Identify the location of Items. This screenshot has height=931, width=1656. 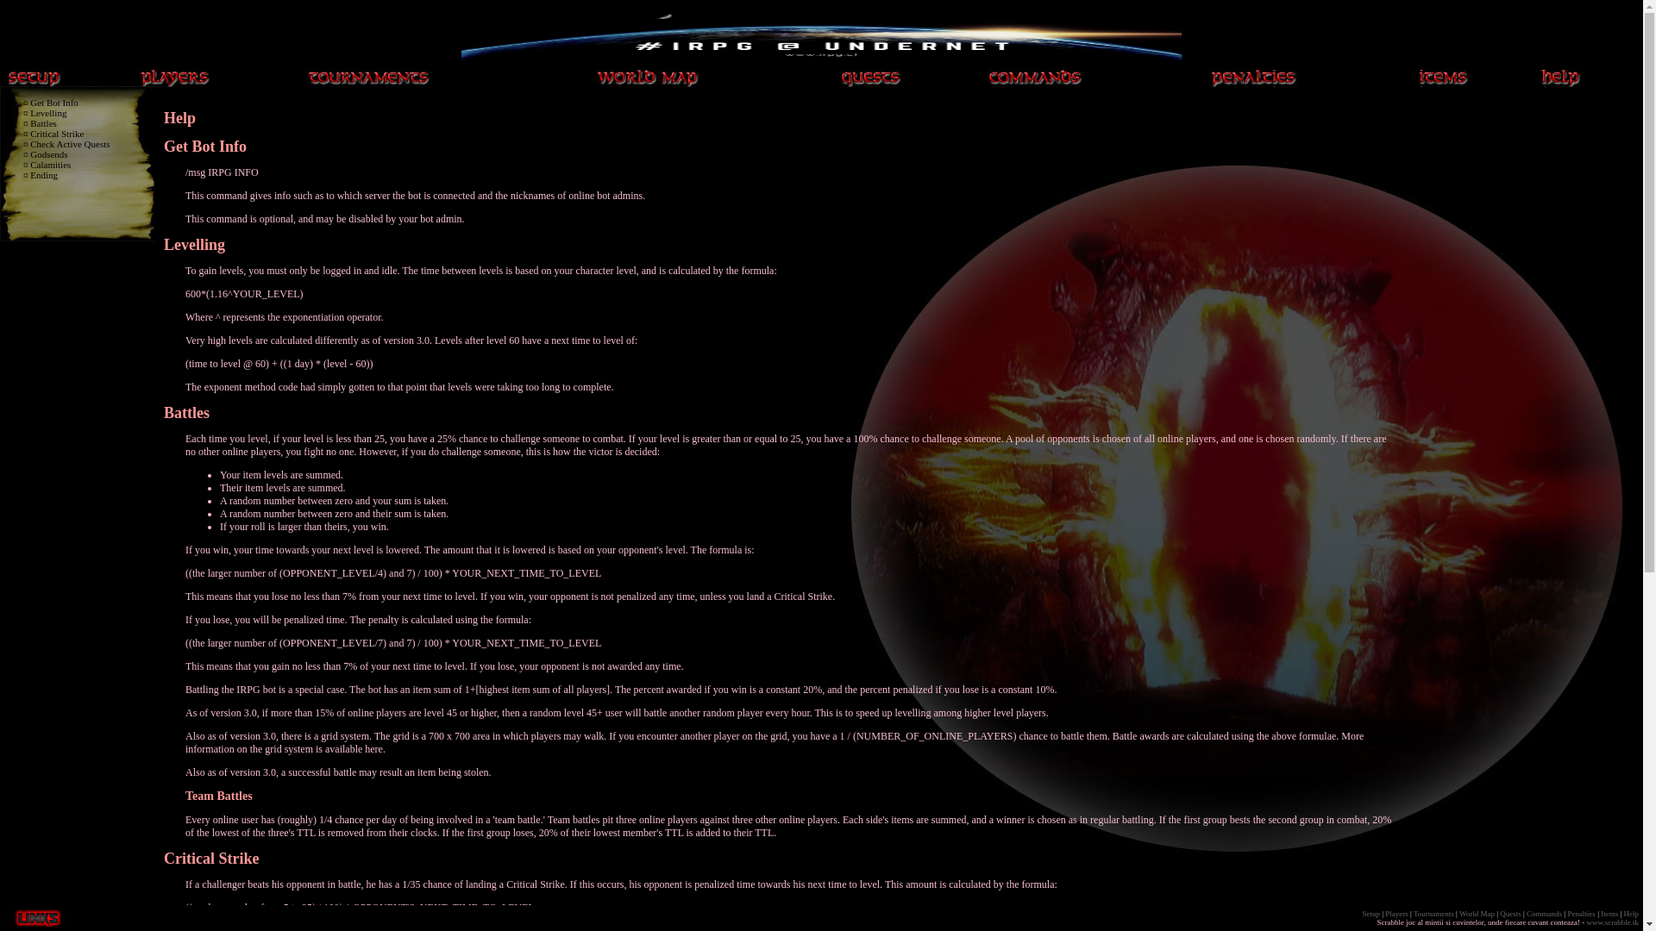
(1609, 914).